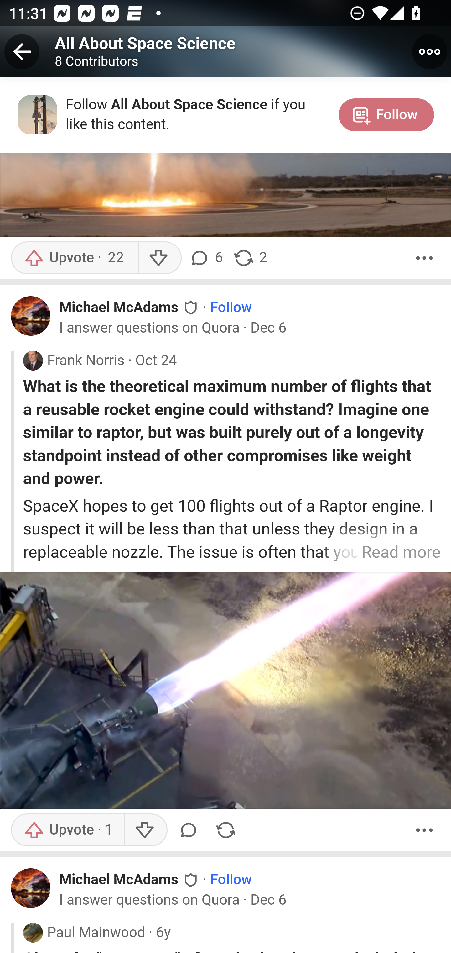 This screenshot has width=451, height=953. I want to click on 6 comments, so click(208, 258).